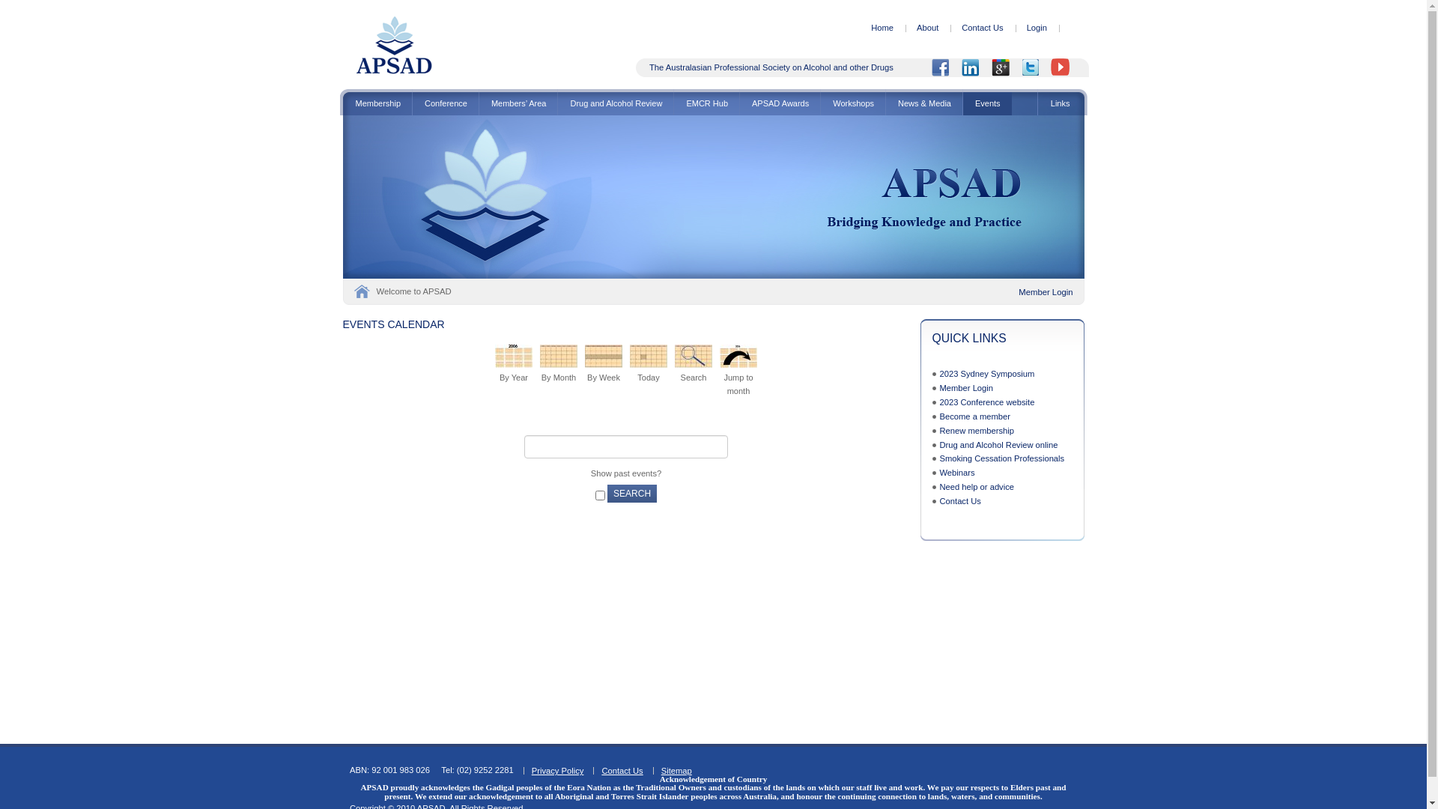 This screenshot has width=1438, height=809. What do you see at coordinates (882, 28) in the screenshot?
I see `Home` at bounding box center [882, 28].